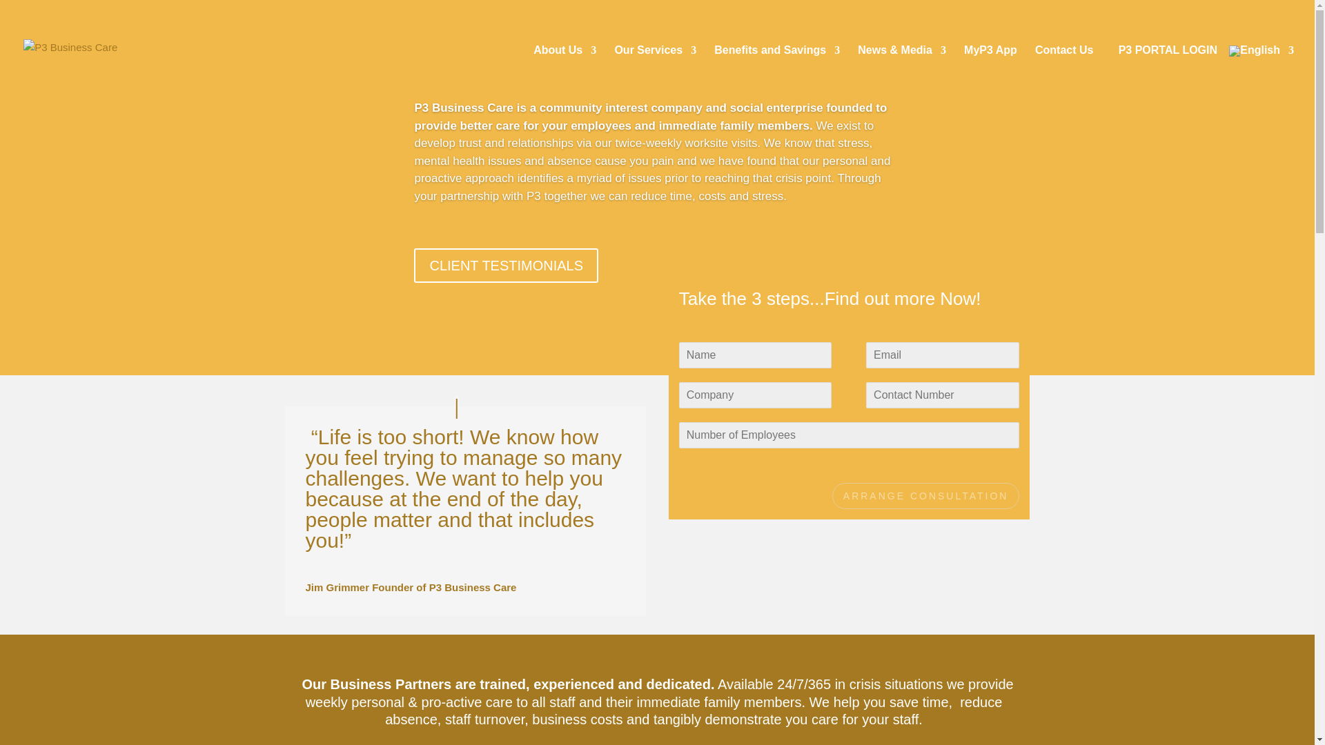 The width and height of the screenshot is (1325, 745). Describe the element at coordinates (485, 68) in the screenshot. I see `Home Page` at that location.